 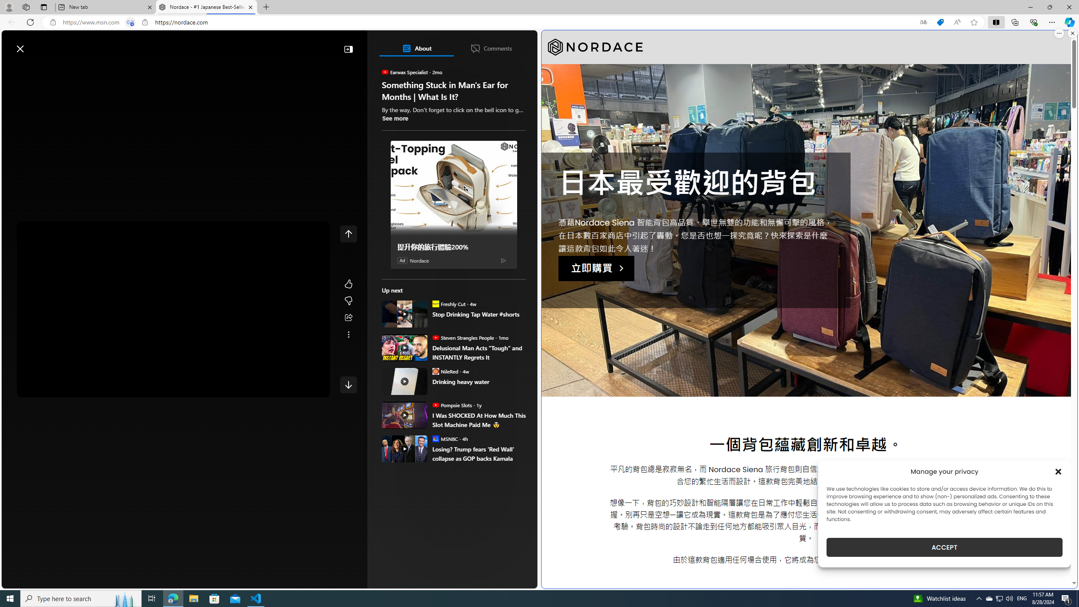 What do you see at coordinates (428, 445) in the screenshot?
I see `Nordace.com` at bounding box center [428, 445].